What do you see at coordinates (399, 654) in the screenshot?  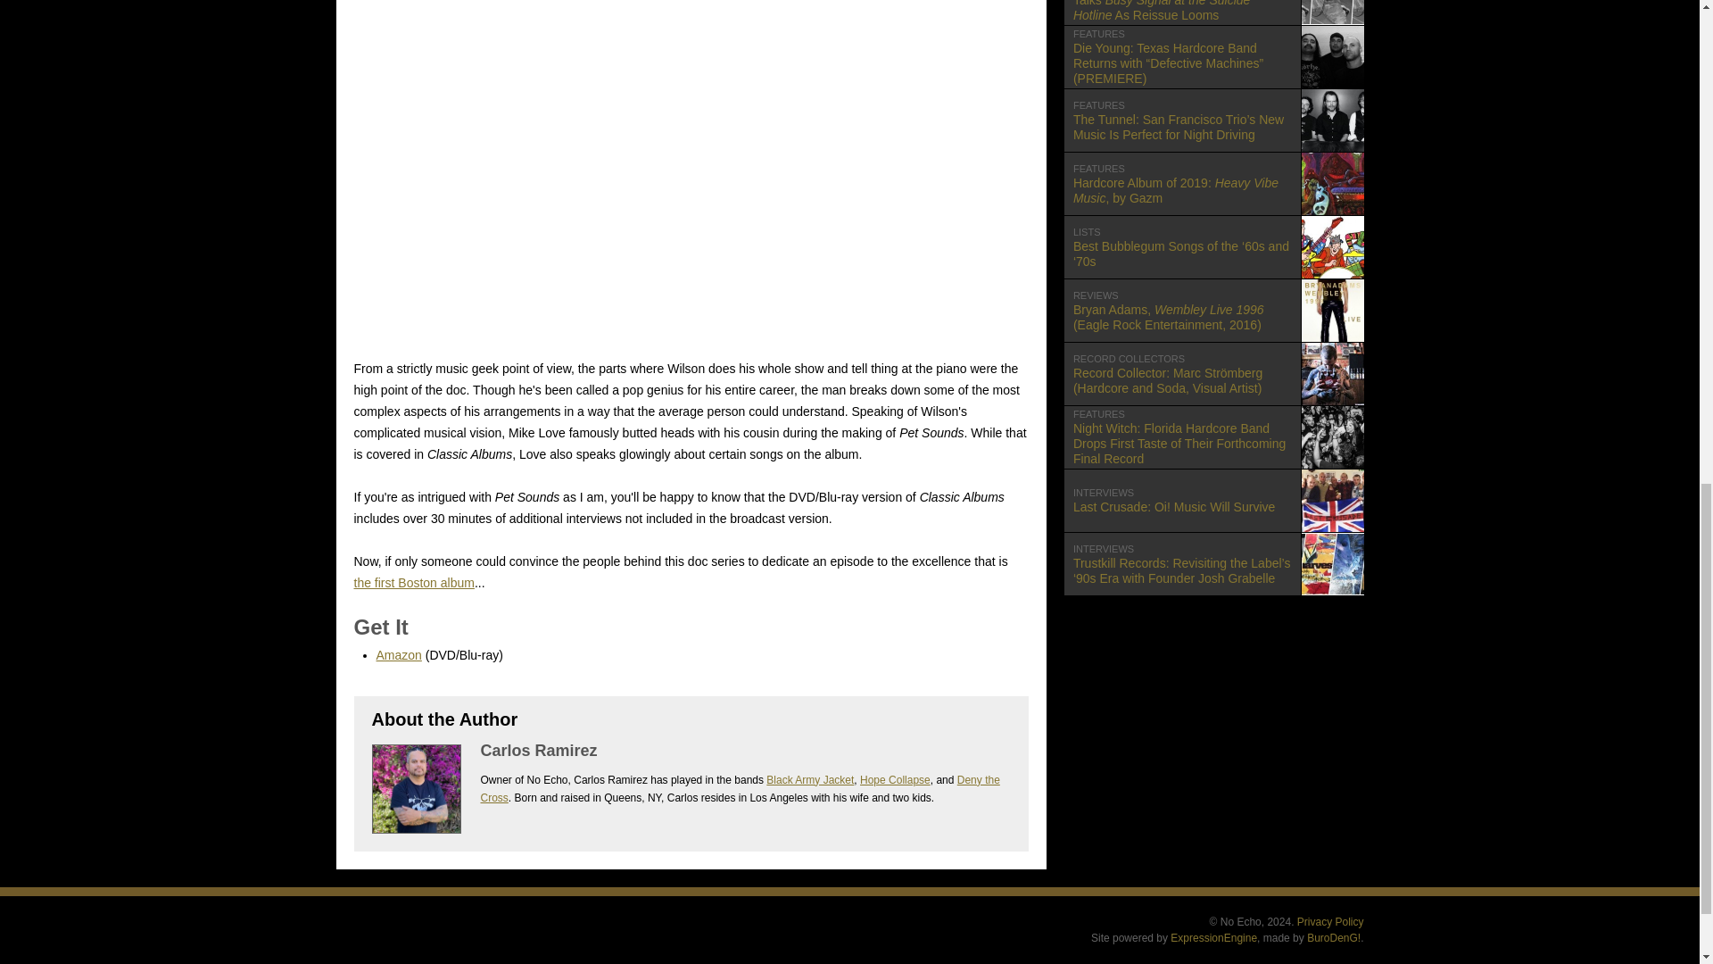 I see `the first Boston album` at bounding box center [399, 654].